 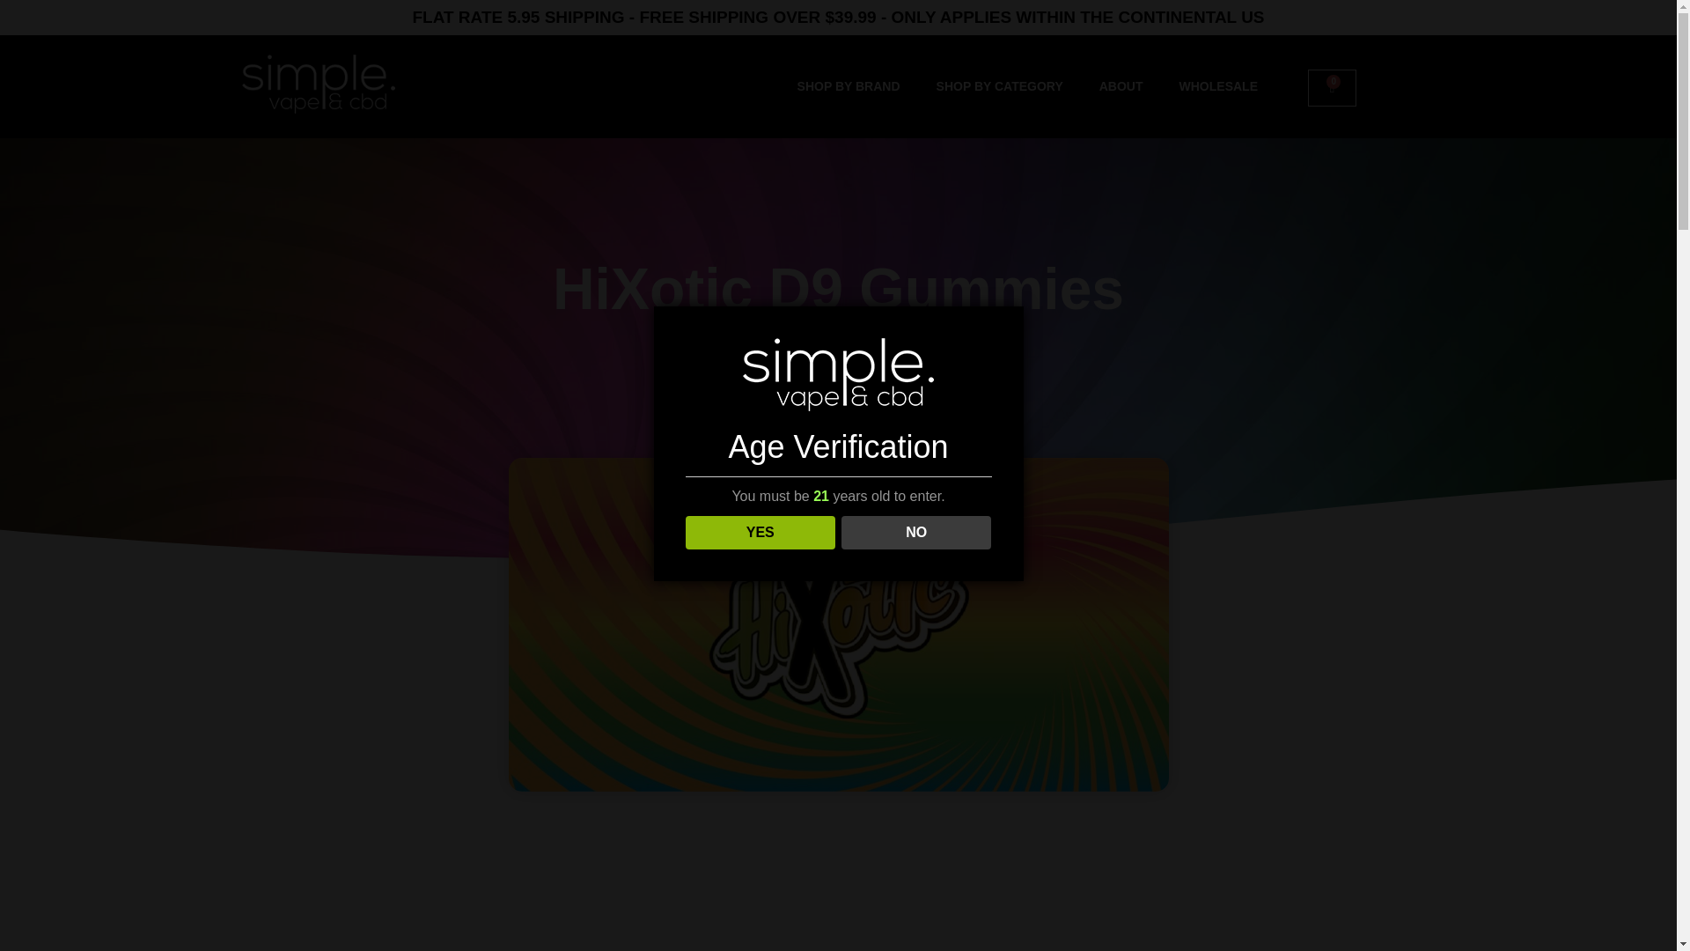 I want to click on SHOP BY CATEGORY, so click(x=1000, y=86).